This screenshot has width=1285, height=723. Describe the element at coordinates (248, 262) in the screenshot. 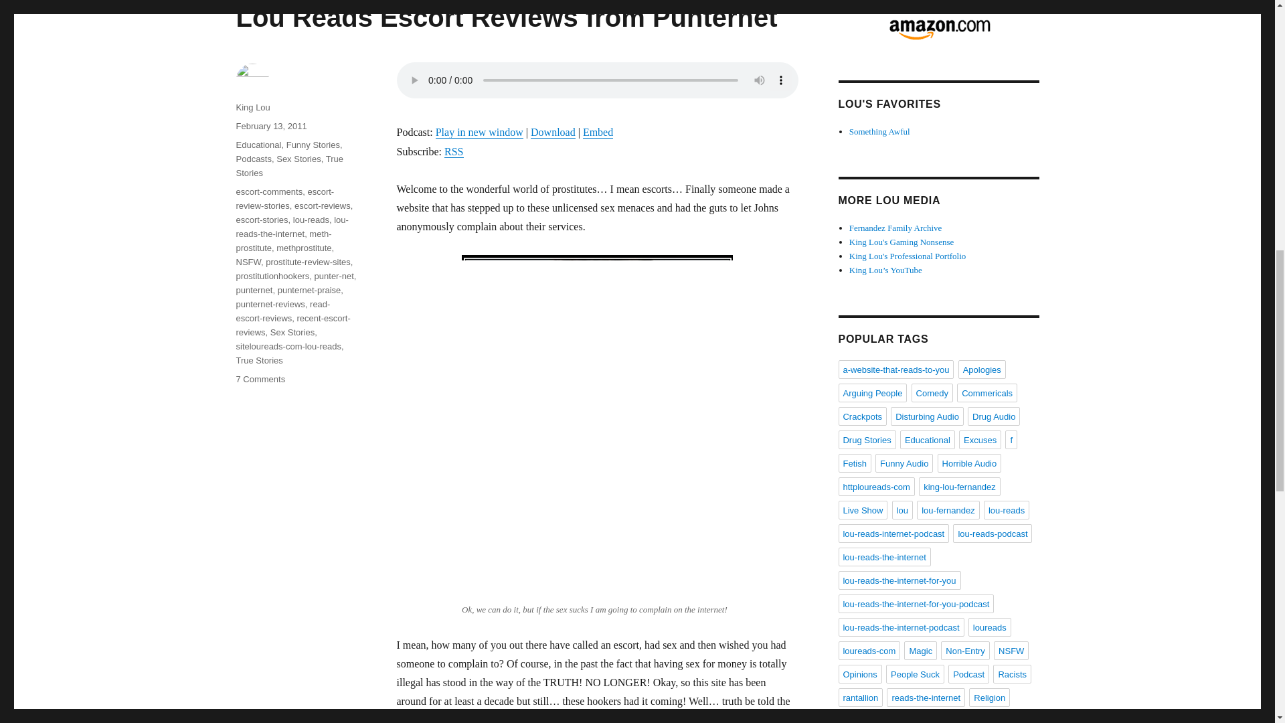

I see `NSFW` at that location.